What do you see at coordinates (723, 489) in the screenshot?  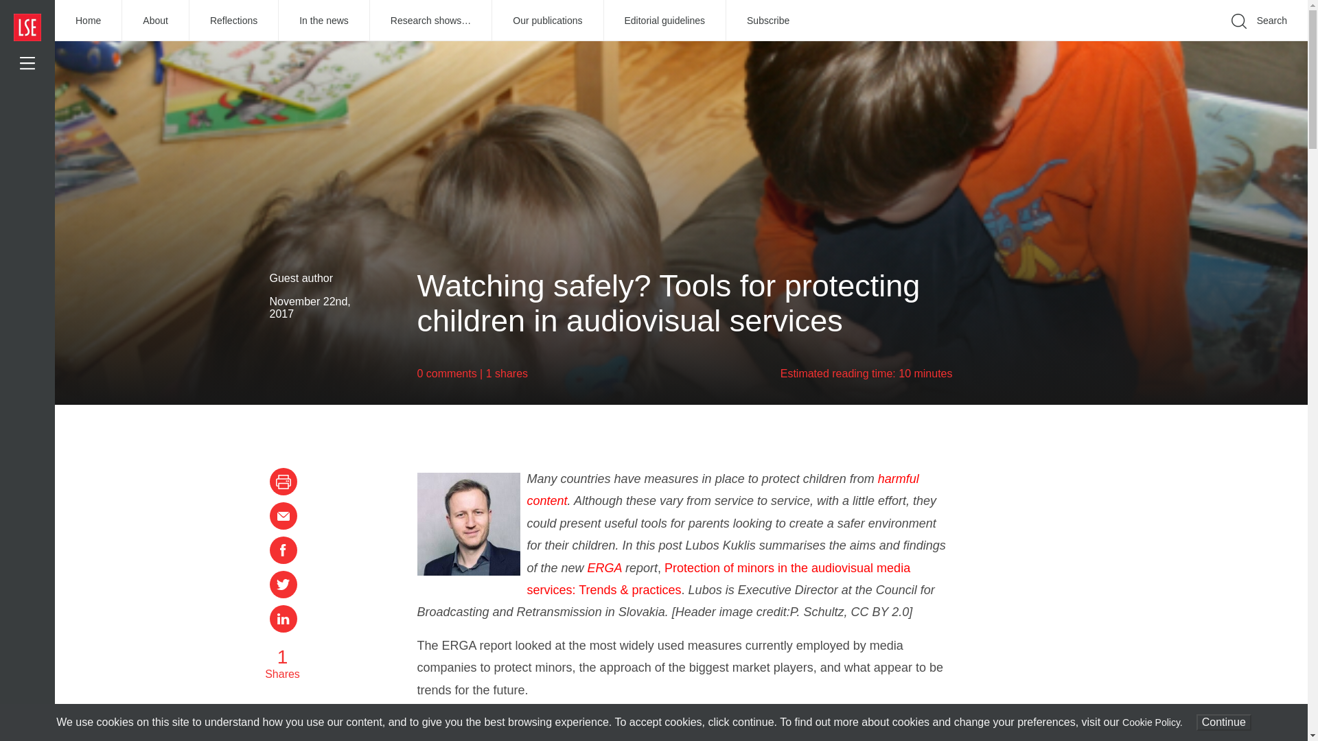 I see `harmful content` at bounding box center [723, 489].